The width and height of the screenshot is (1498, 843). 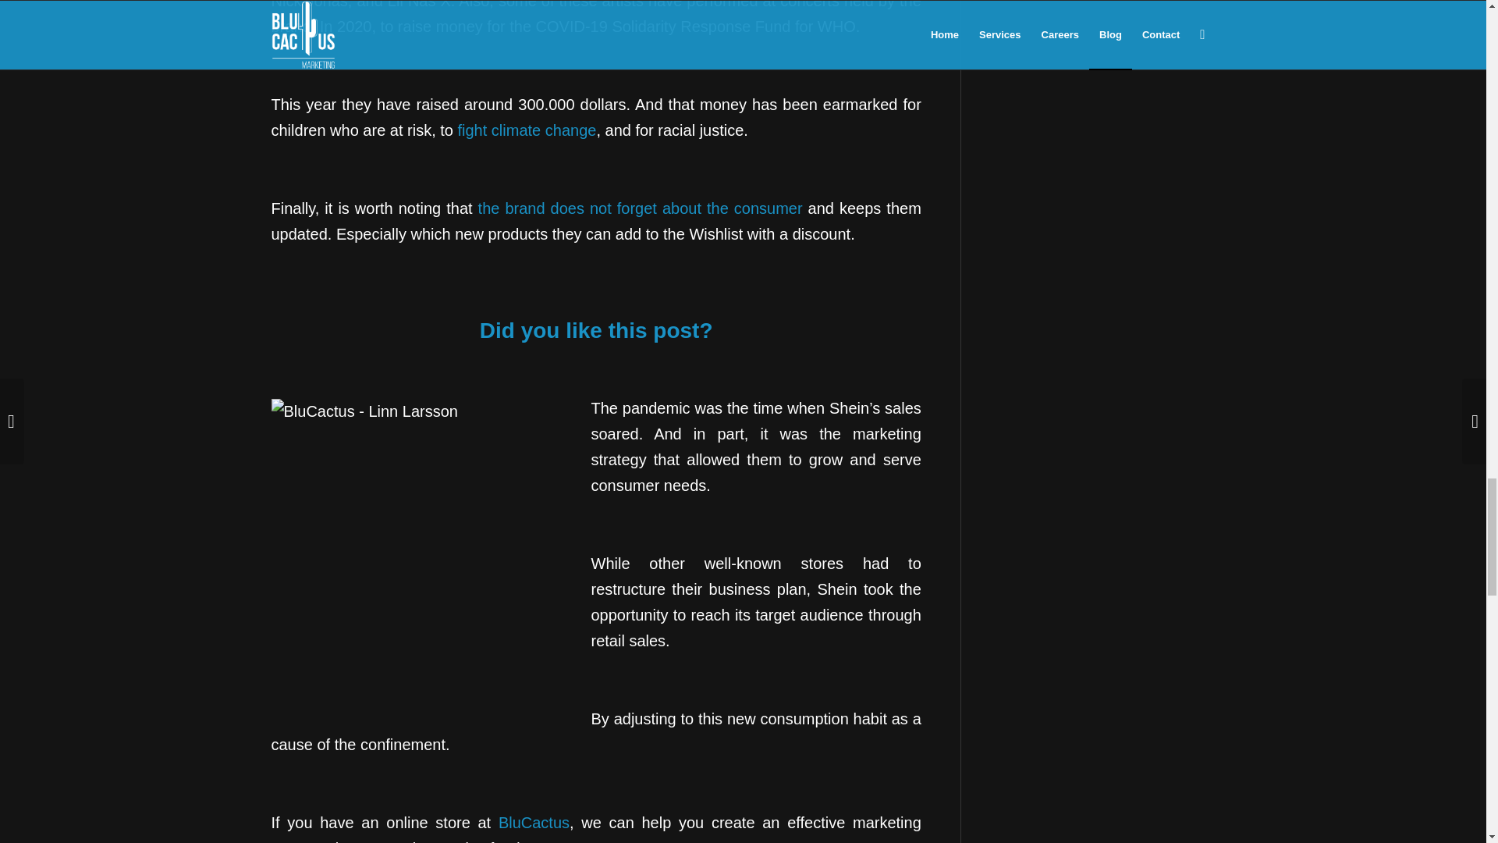 I want to click on the brand does not forget about the consumer, so click(x=640, y=208).